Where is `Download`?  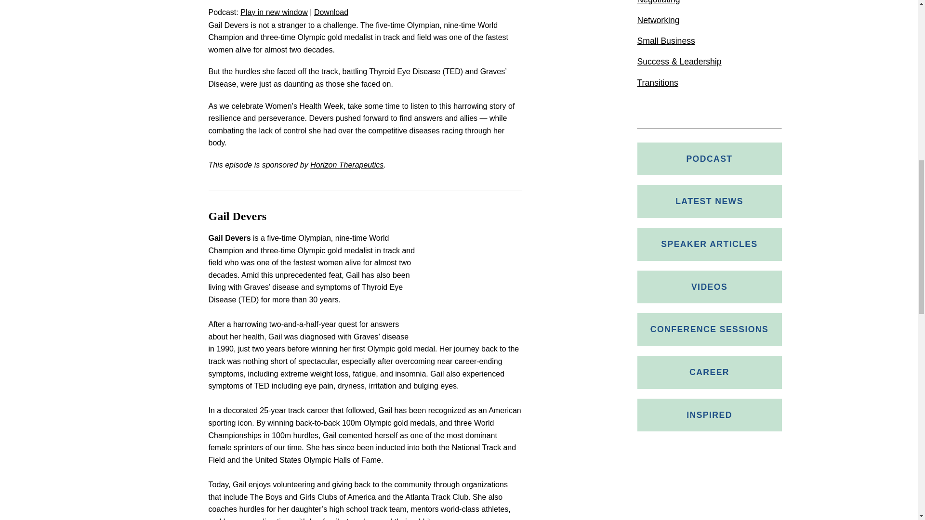
Download is located at coordinates (331, 12).